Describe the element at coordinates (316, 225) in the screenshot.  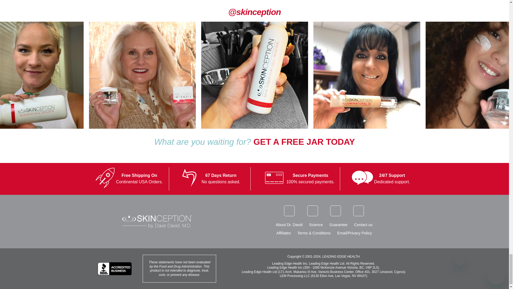
I see `Science` at that location.